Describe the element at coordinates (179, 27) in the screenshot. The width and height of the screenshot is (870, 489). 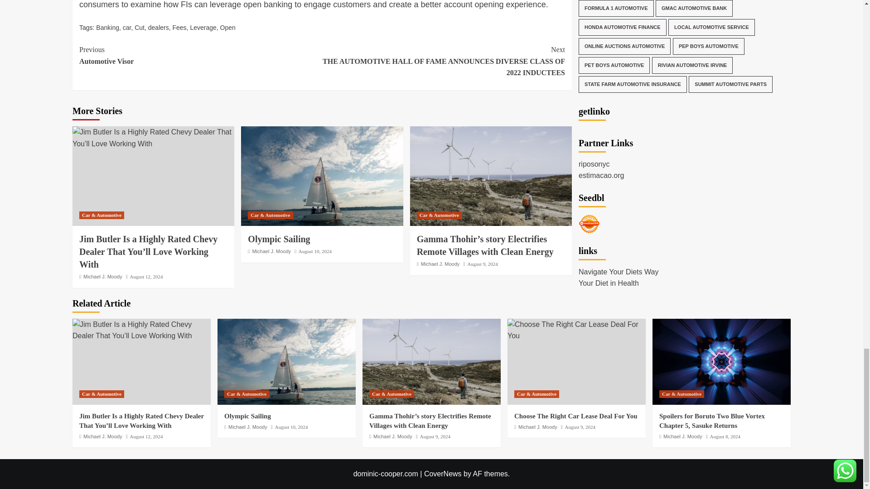
I see `Fees` at that location.